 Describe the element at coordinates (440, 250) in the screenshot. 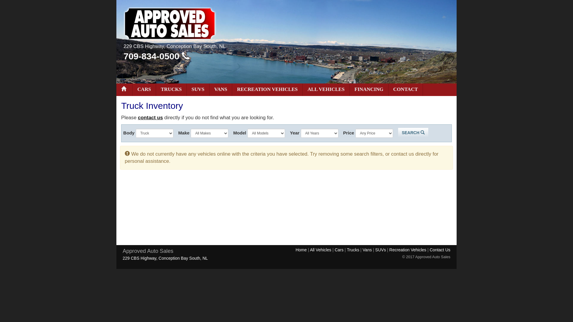

I see `Contact Us` at that location.